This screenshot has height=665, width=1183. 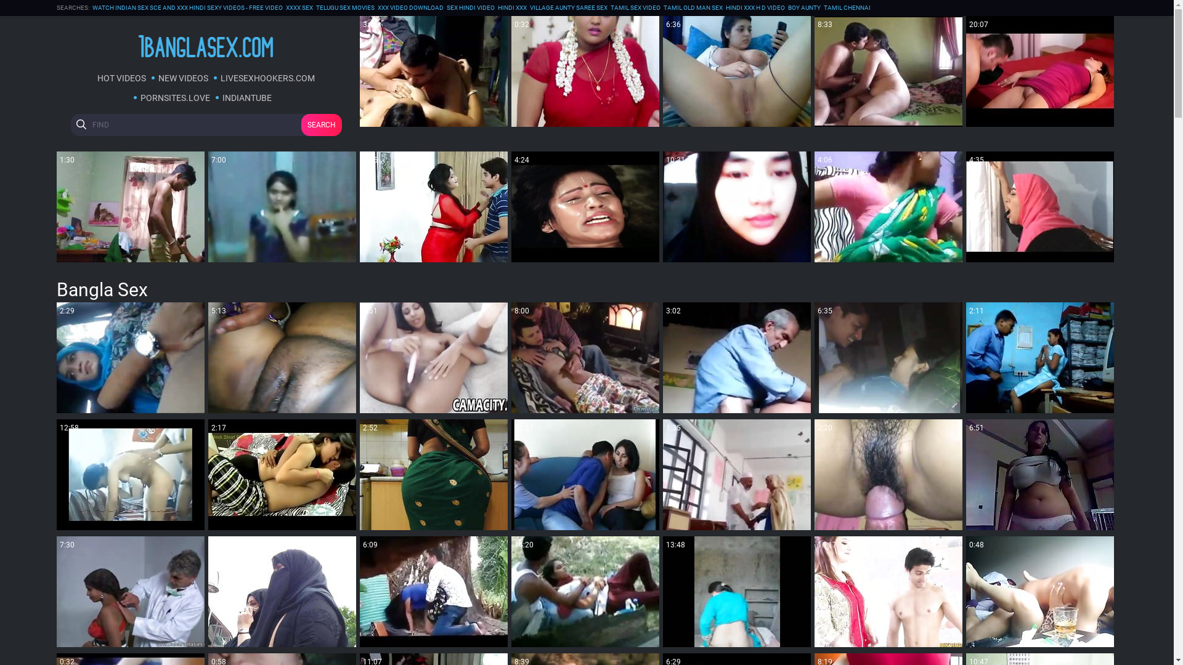 What do you see at coordinates (585, 475) in the screenshot?
I see `22:37` at bounding box center [585, 475].